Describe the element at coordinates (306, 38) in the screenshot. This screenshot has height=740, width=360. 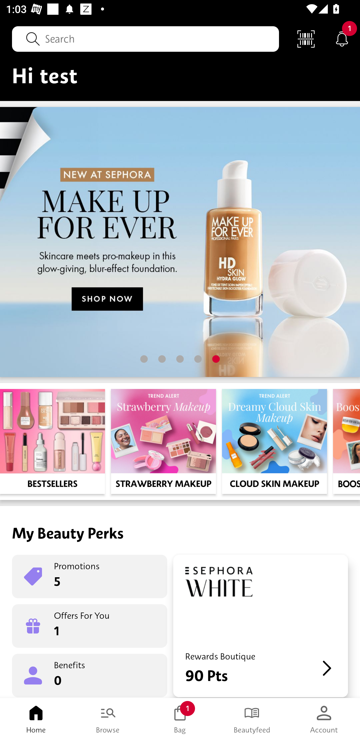
I see `Scan Code` at that location.